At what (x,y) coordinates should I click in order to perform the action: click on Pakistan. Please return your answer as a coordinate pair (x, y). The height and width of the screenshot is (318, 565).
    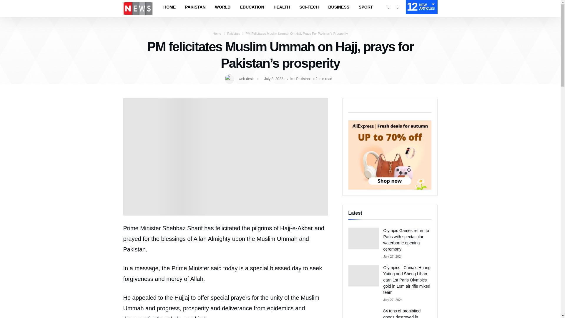
    Looking at the image, I should click on (303, 79).